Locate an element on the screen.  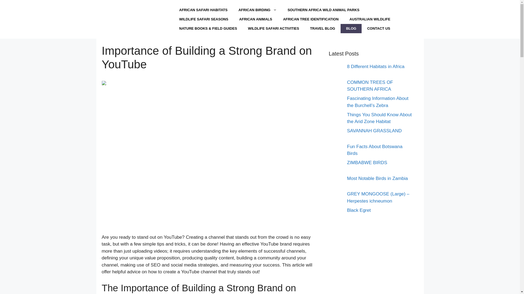
AUSTRALIAN WILDLIFE is located at coordinates (370, 19).